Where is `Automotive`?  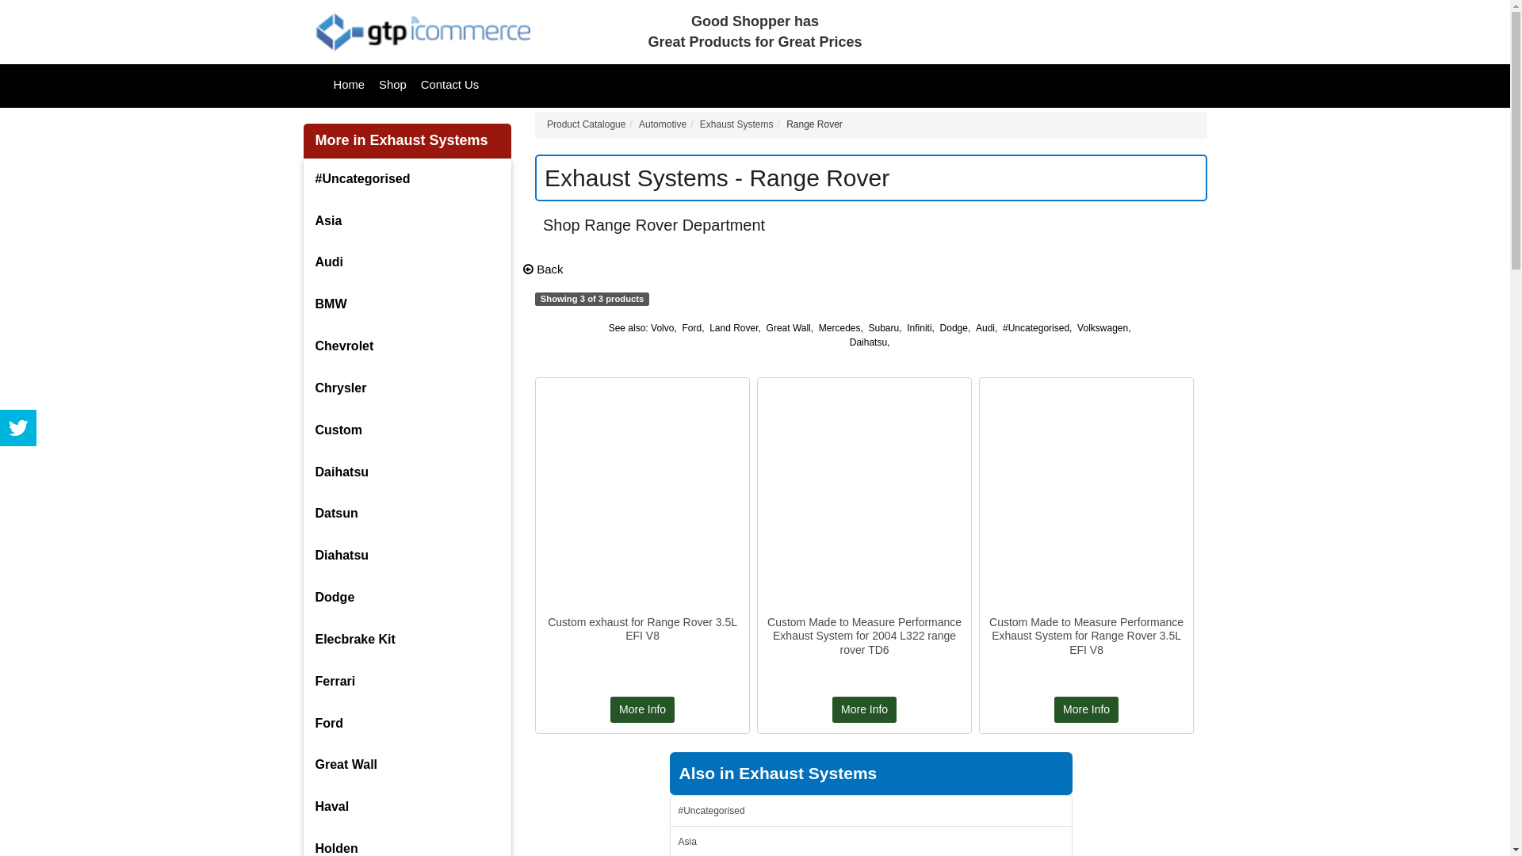
Automotive is located at coordinates (663, 124).